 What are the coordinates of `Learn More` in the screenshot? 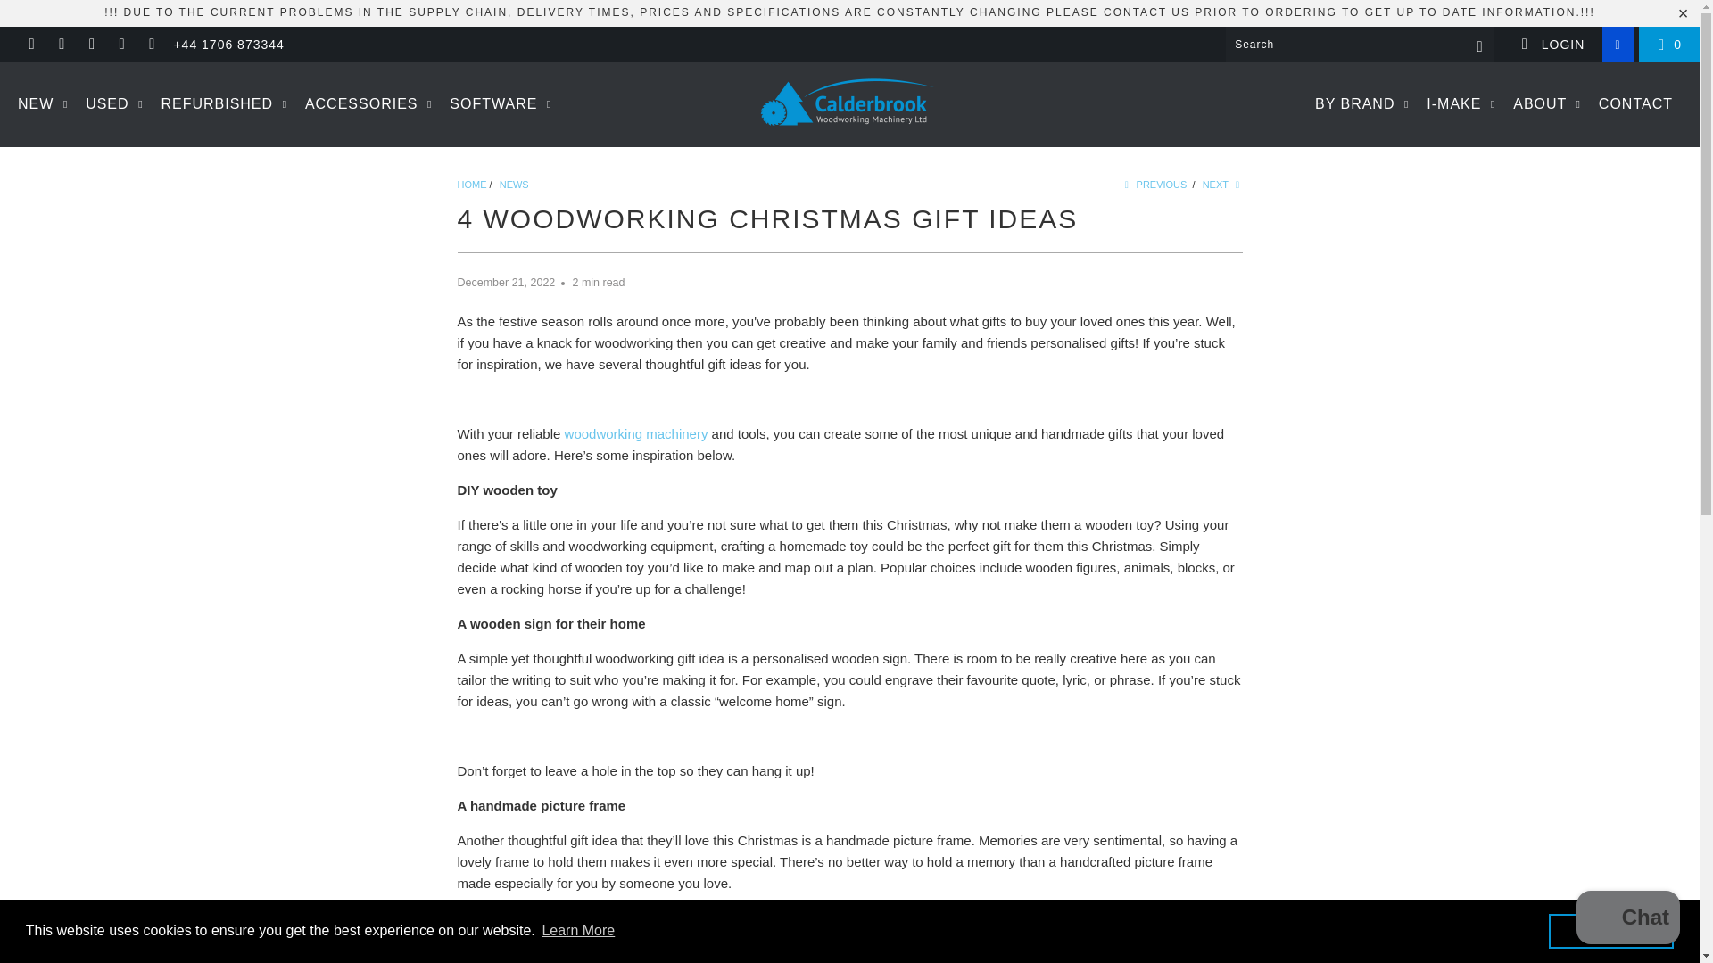 It's located at (578, 931).